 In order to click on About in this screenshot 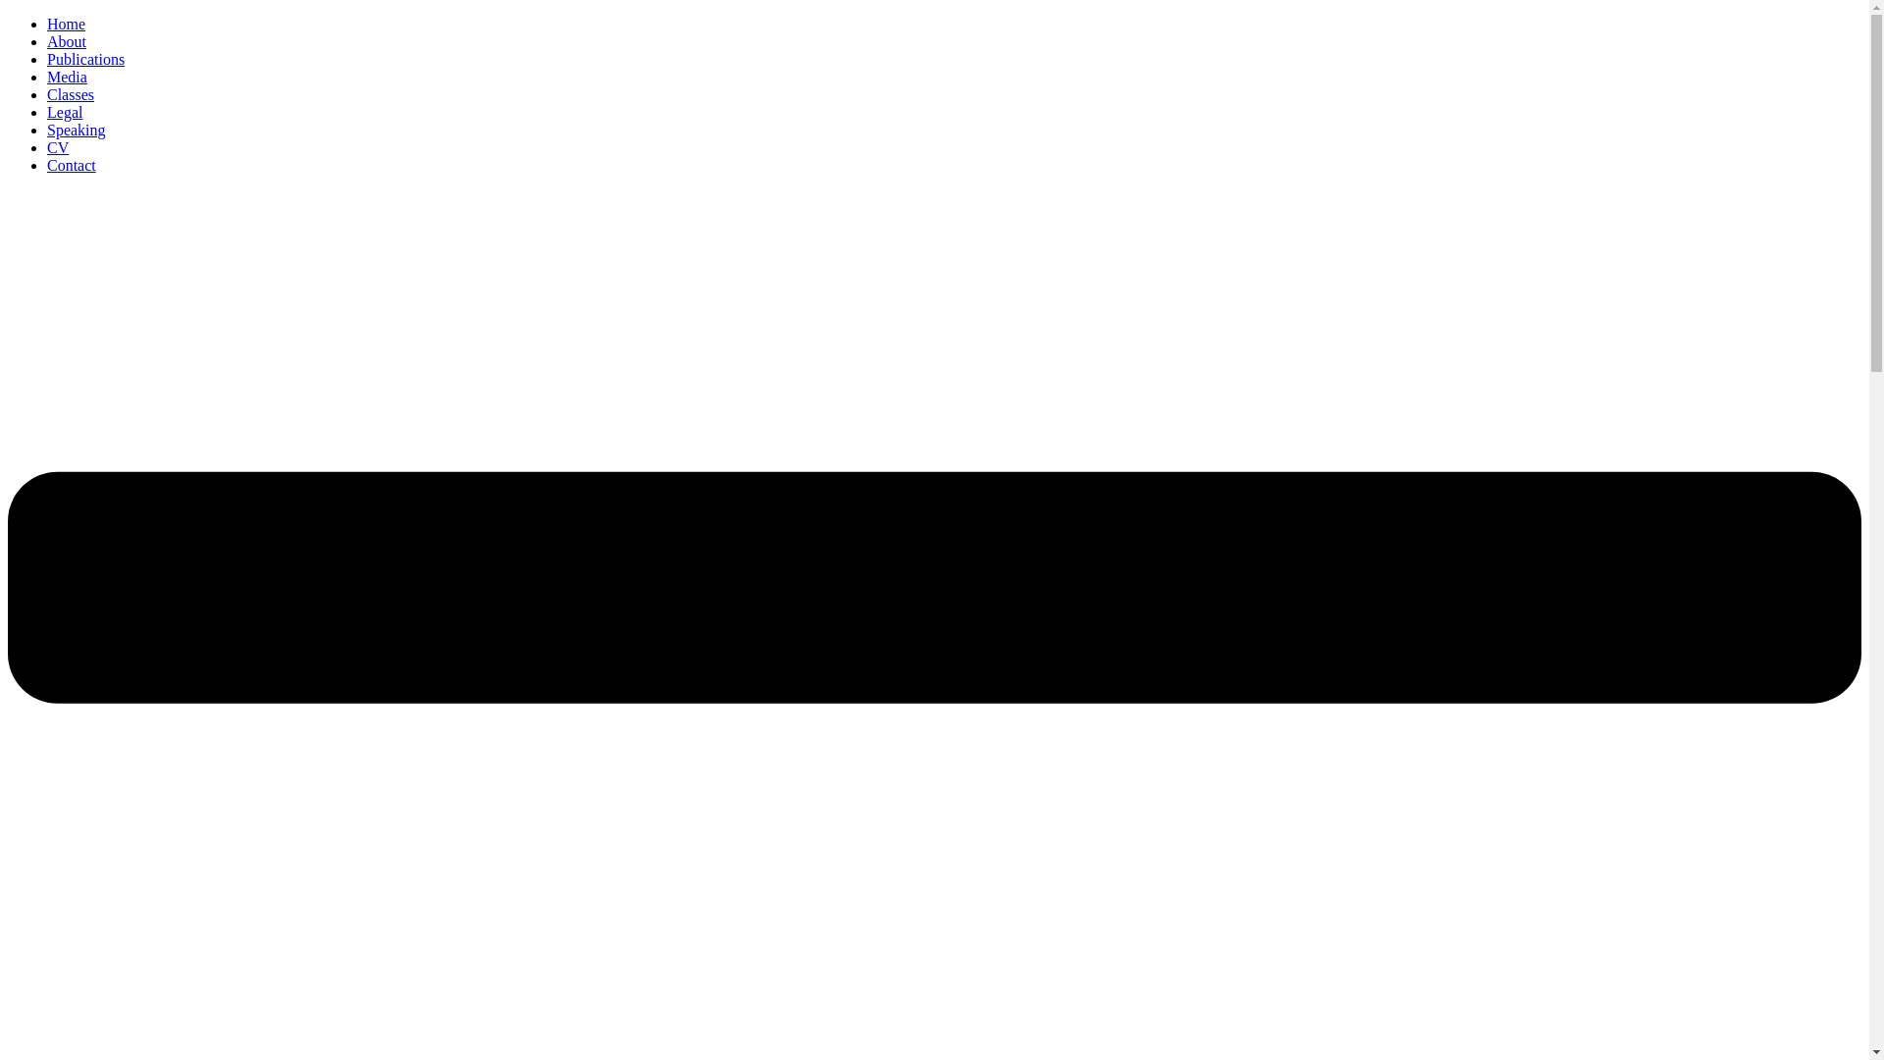, I will do `click(67, 41)`.